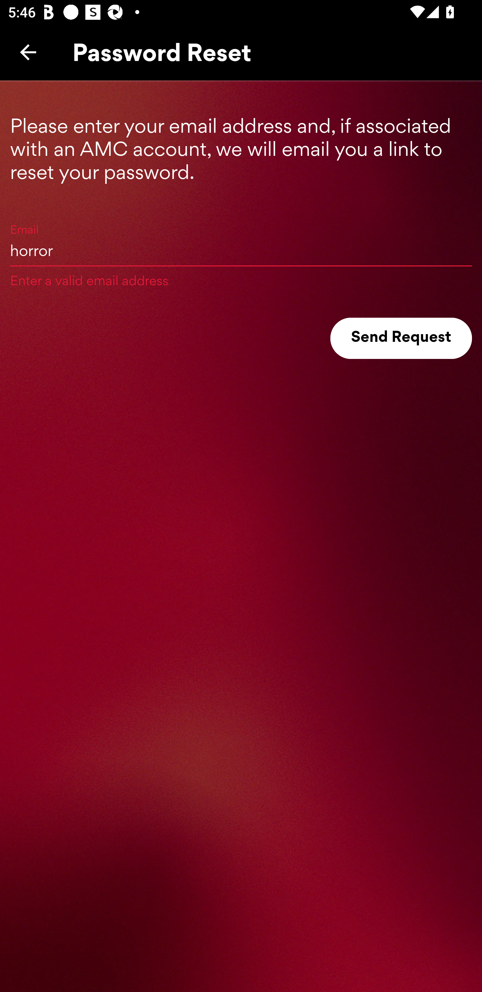 The image size is (482, 992). What do you see at coordinates (401, 338) in the screenshot?
I see `Send Request` at bounding box center [401, 338].